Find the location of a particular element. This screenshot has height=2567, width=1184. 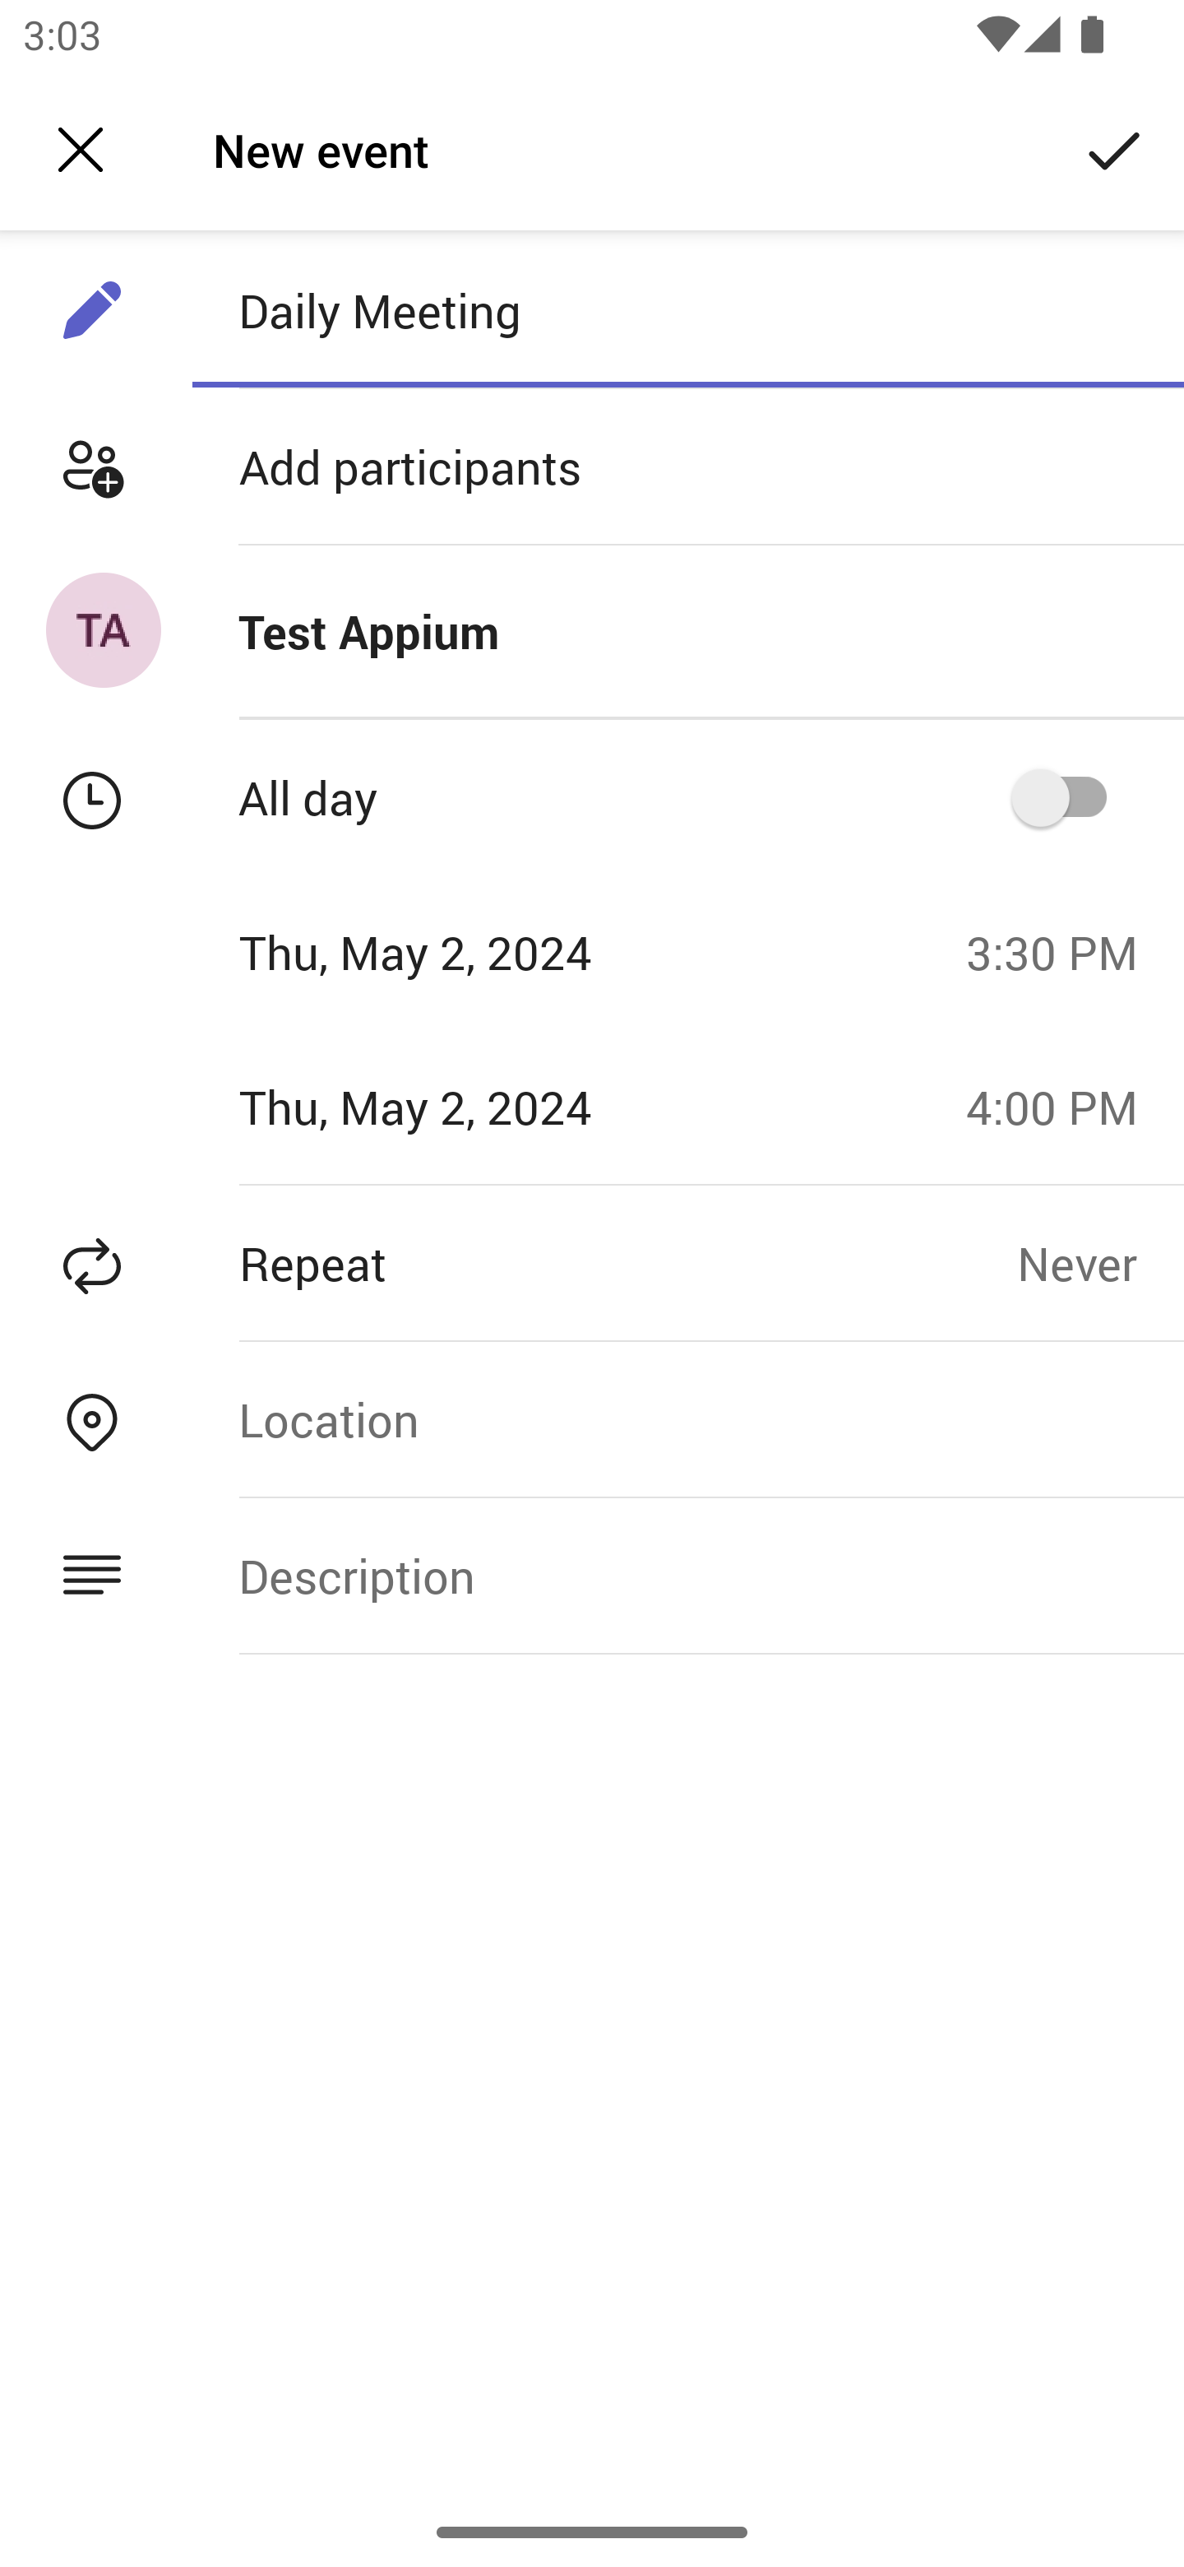

4:00 PM End time 4:00 PM is located at coordinates (1064, 1106).